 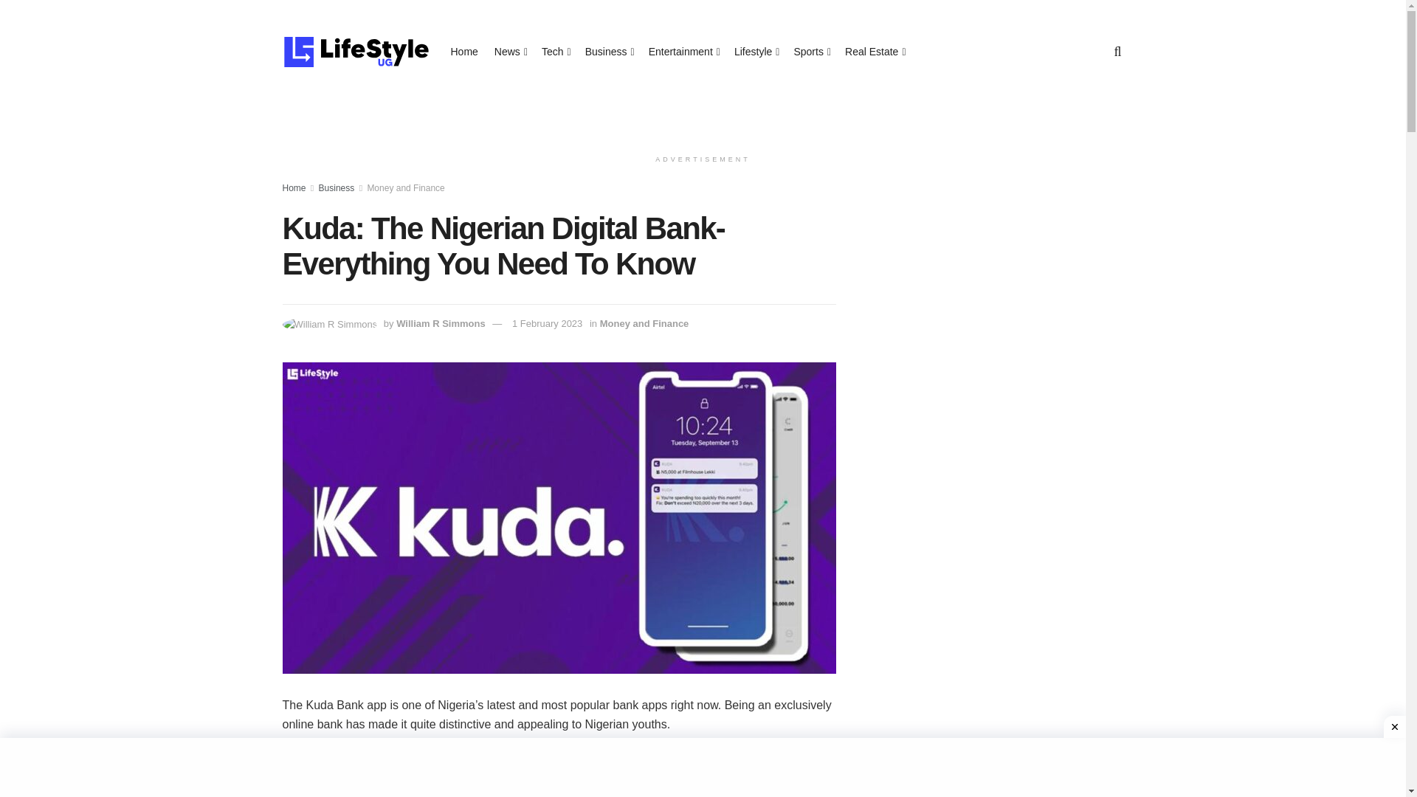 What do you see at coordinates (644, 323) in the screenshot?
I see `Money and Finance` at bounding box center [644, 323].